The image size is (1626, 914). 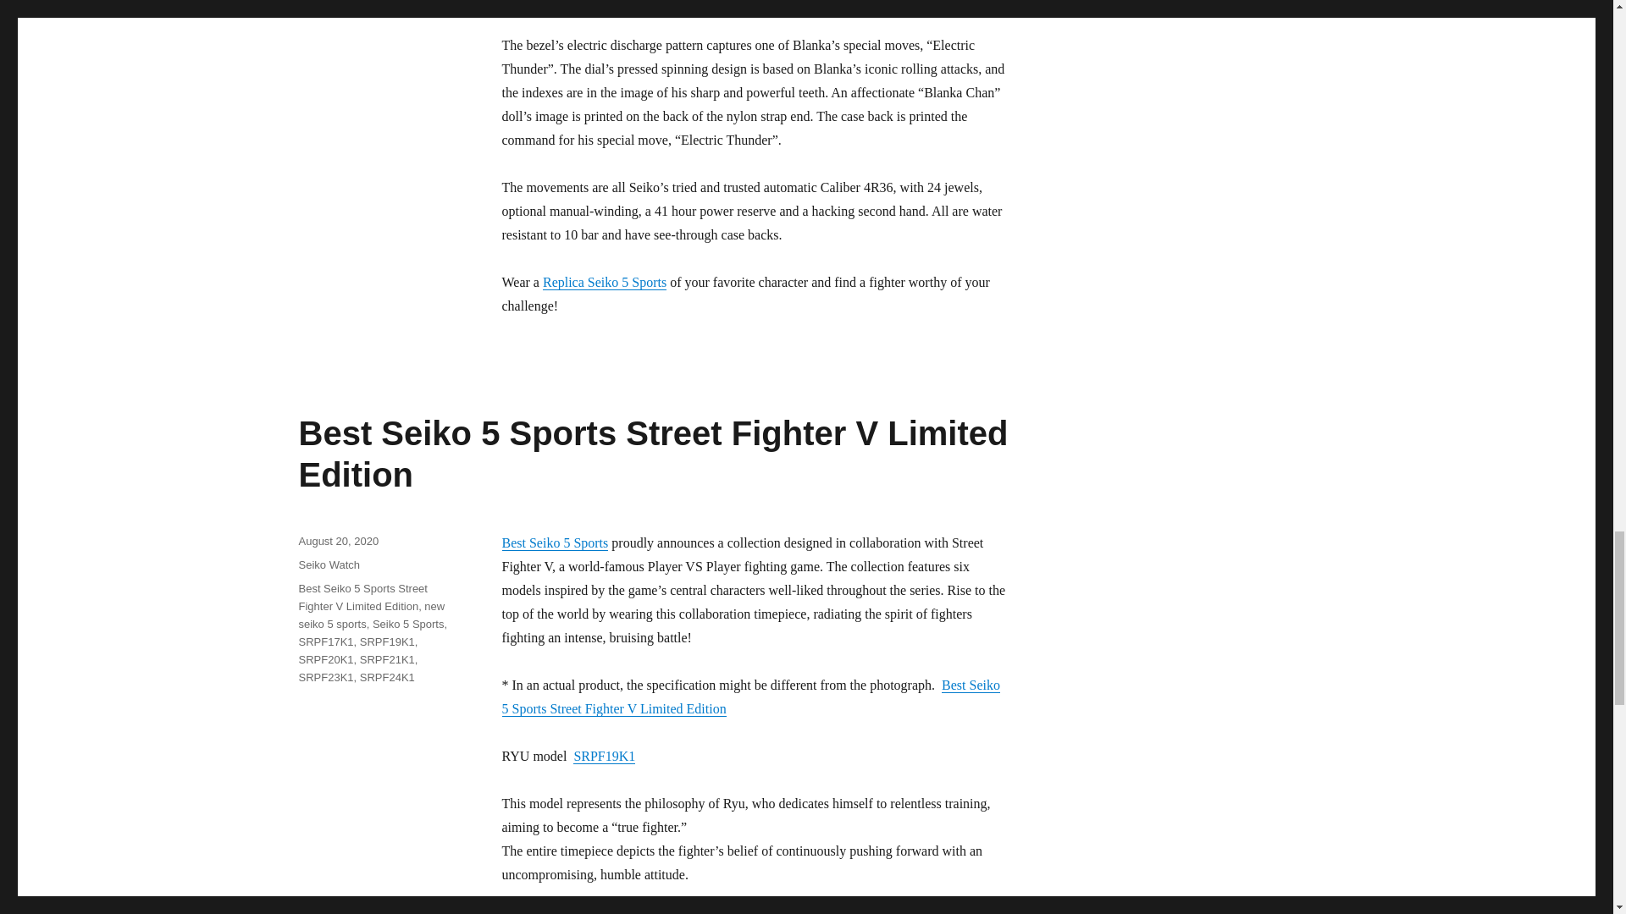 What do you see at coordinates (605, 283) in the screenshot?
I see `Replica Seiko 5 Sports` at bounding box center [605, 283].